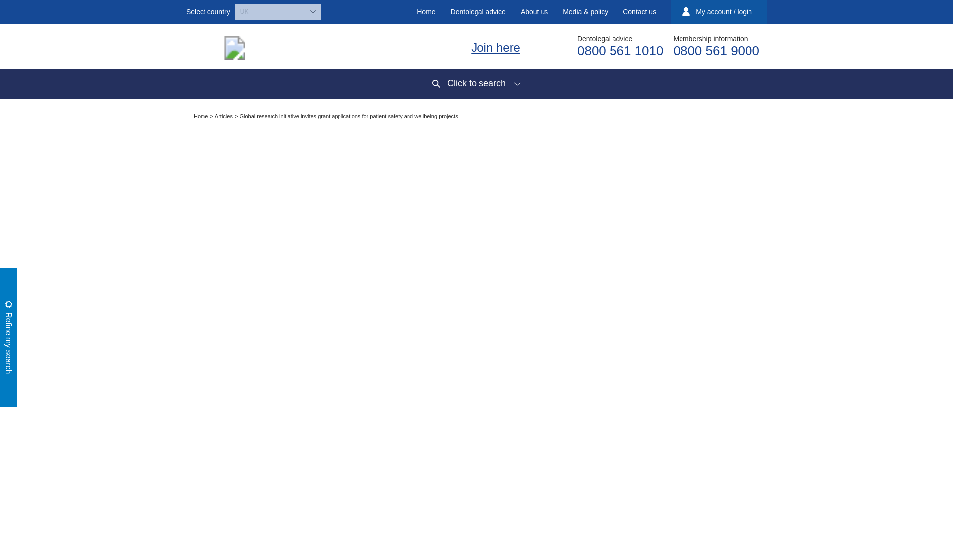 Image resolution: width=953 pixels, height=536 pixels. I want to click on About us, so click(534, 12).